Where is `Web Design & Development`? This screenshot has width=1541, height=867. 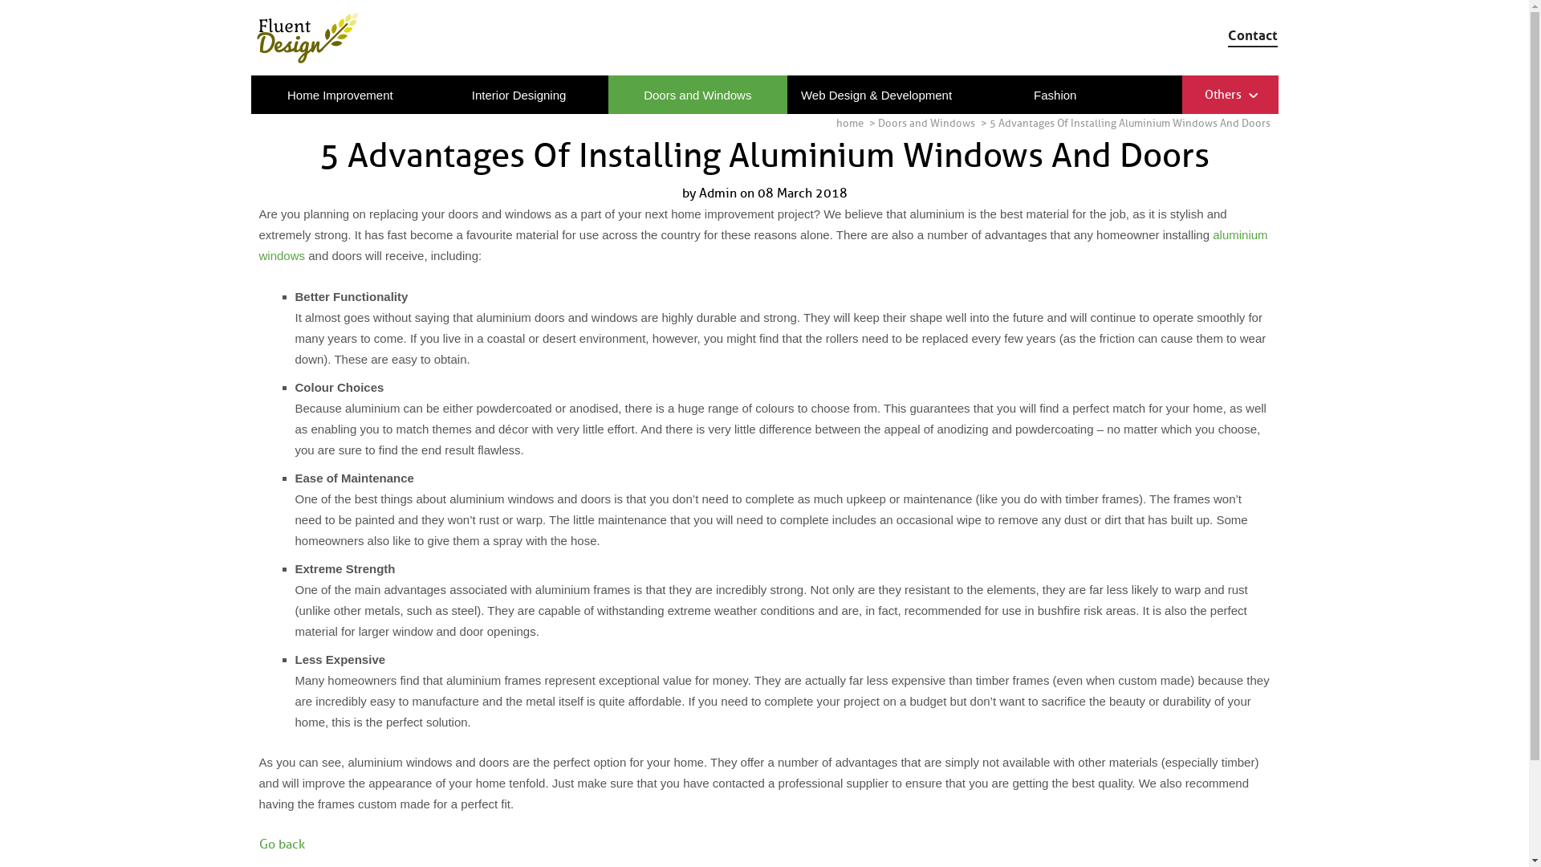
Web Design & Development is located at coordinates (876, 95).